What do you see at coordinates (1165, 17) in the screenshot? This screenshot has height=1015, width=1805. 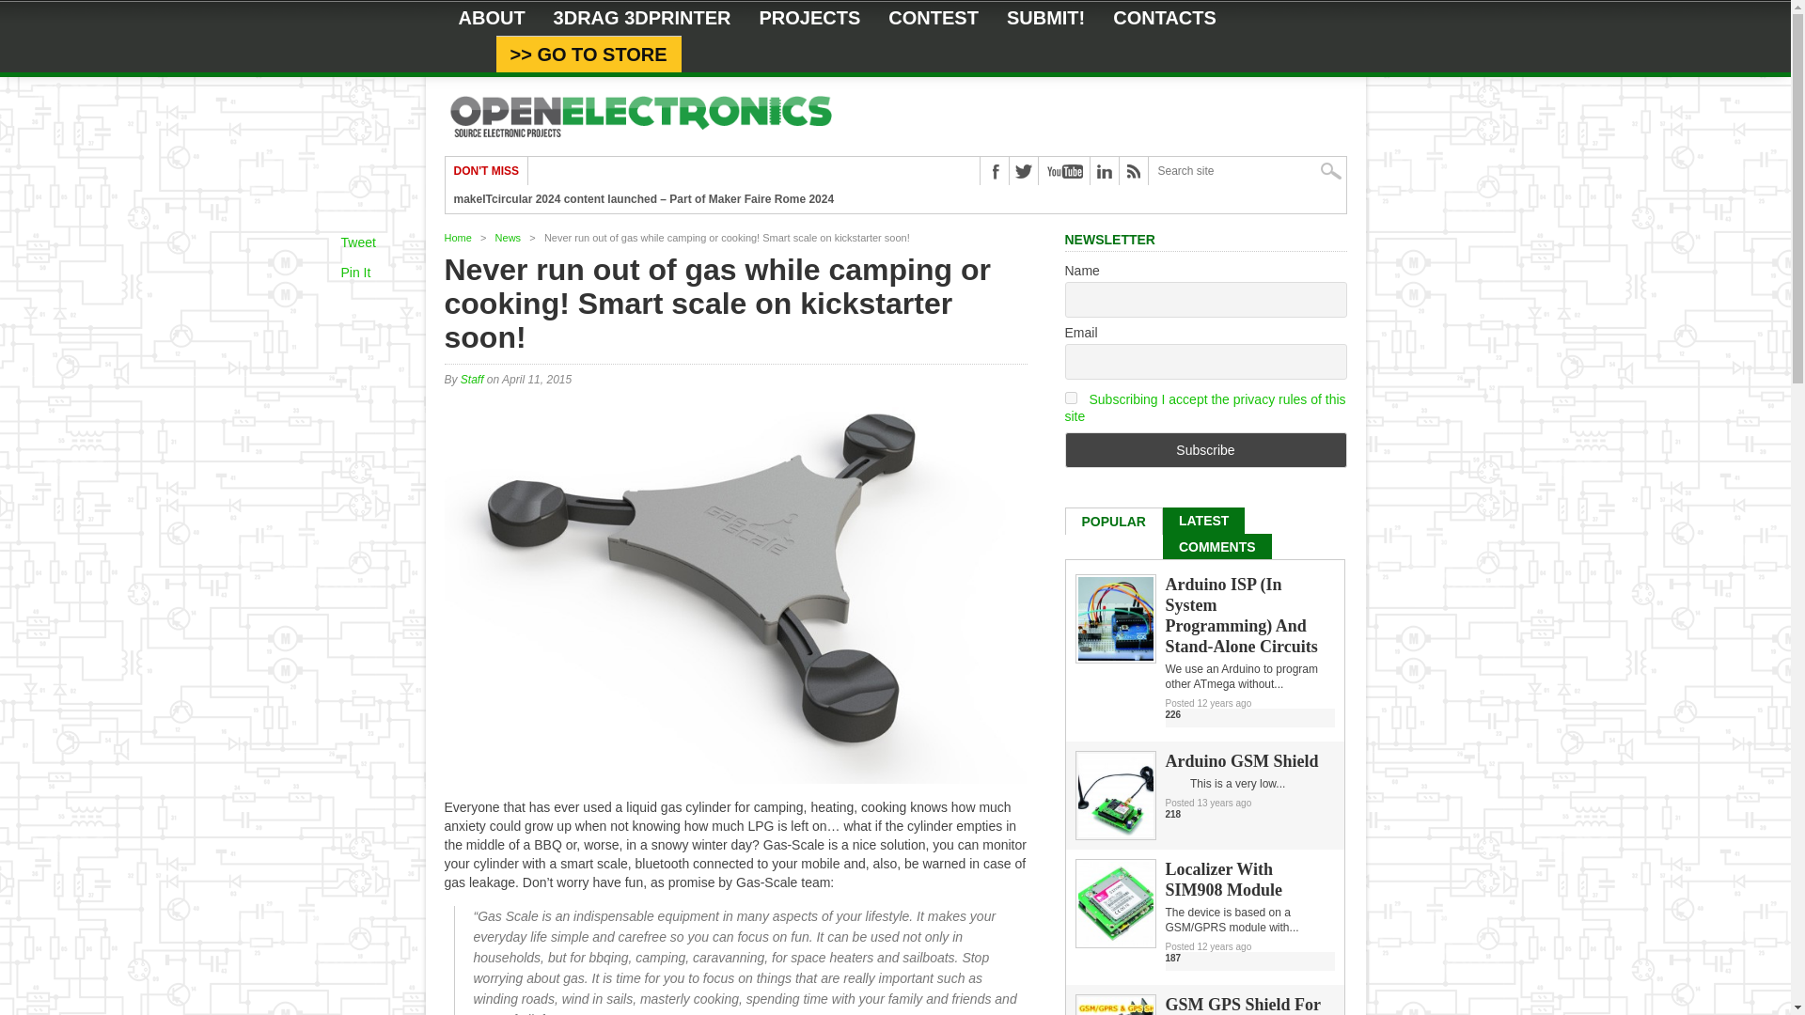 I see `CONTACTS` at bounding box center [1165, 17].